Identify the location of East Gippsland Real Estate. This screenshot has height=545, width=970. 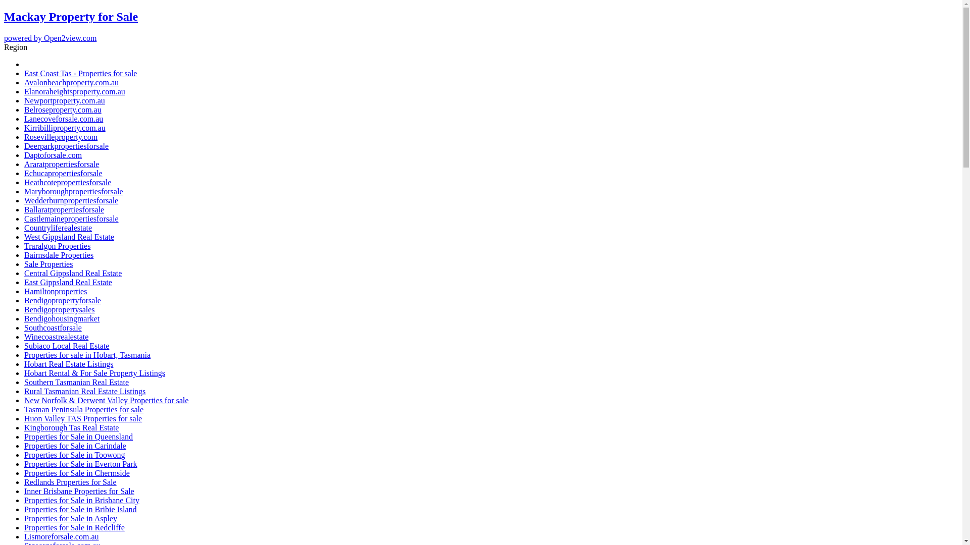
(68, 283).